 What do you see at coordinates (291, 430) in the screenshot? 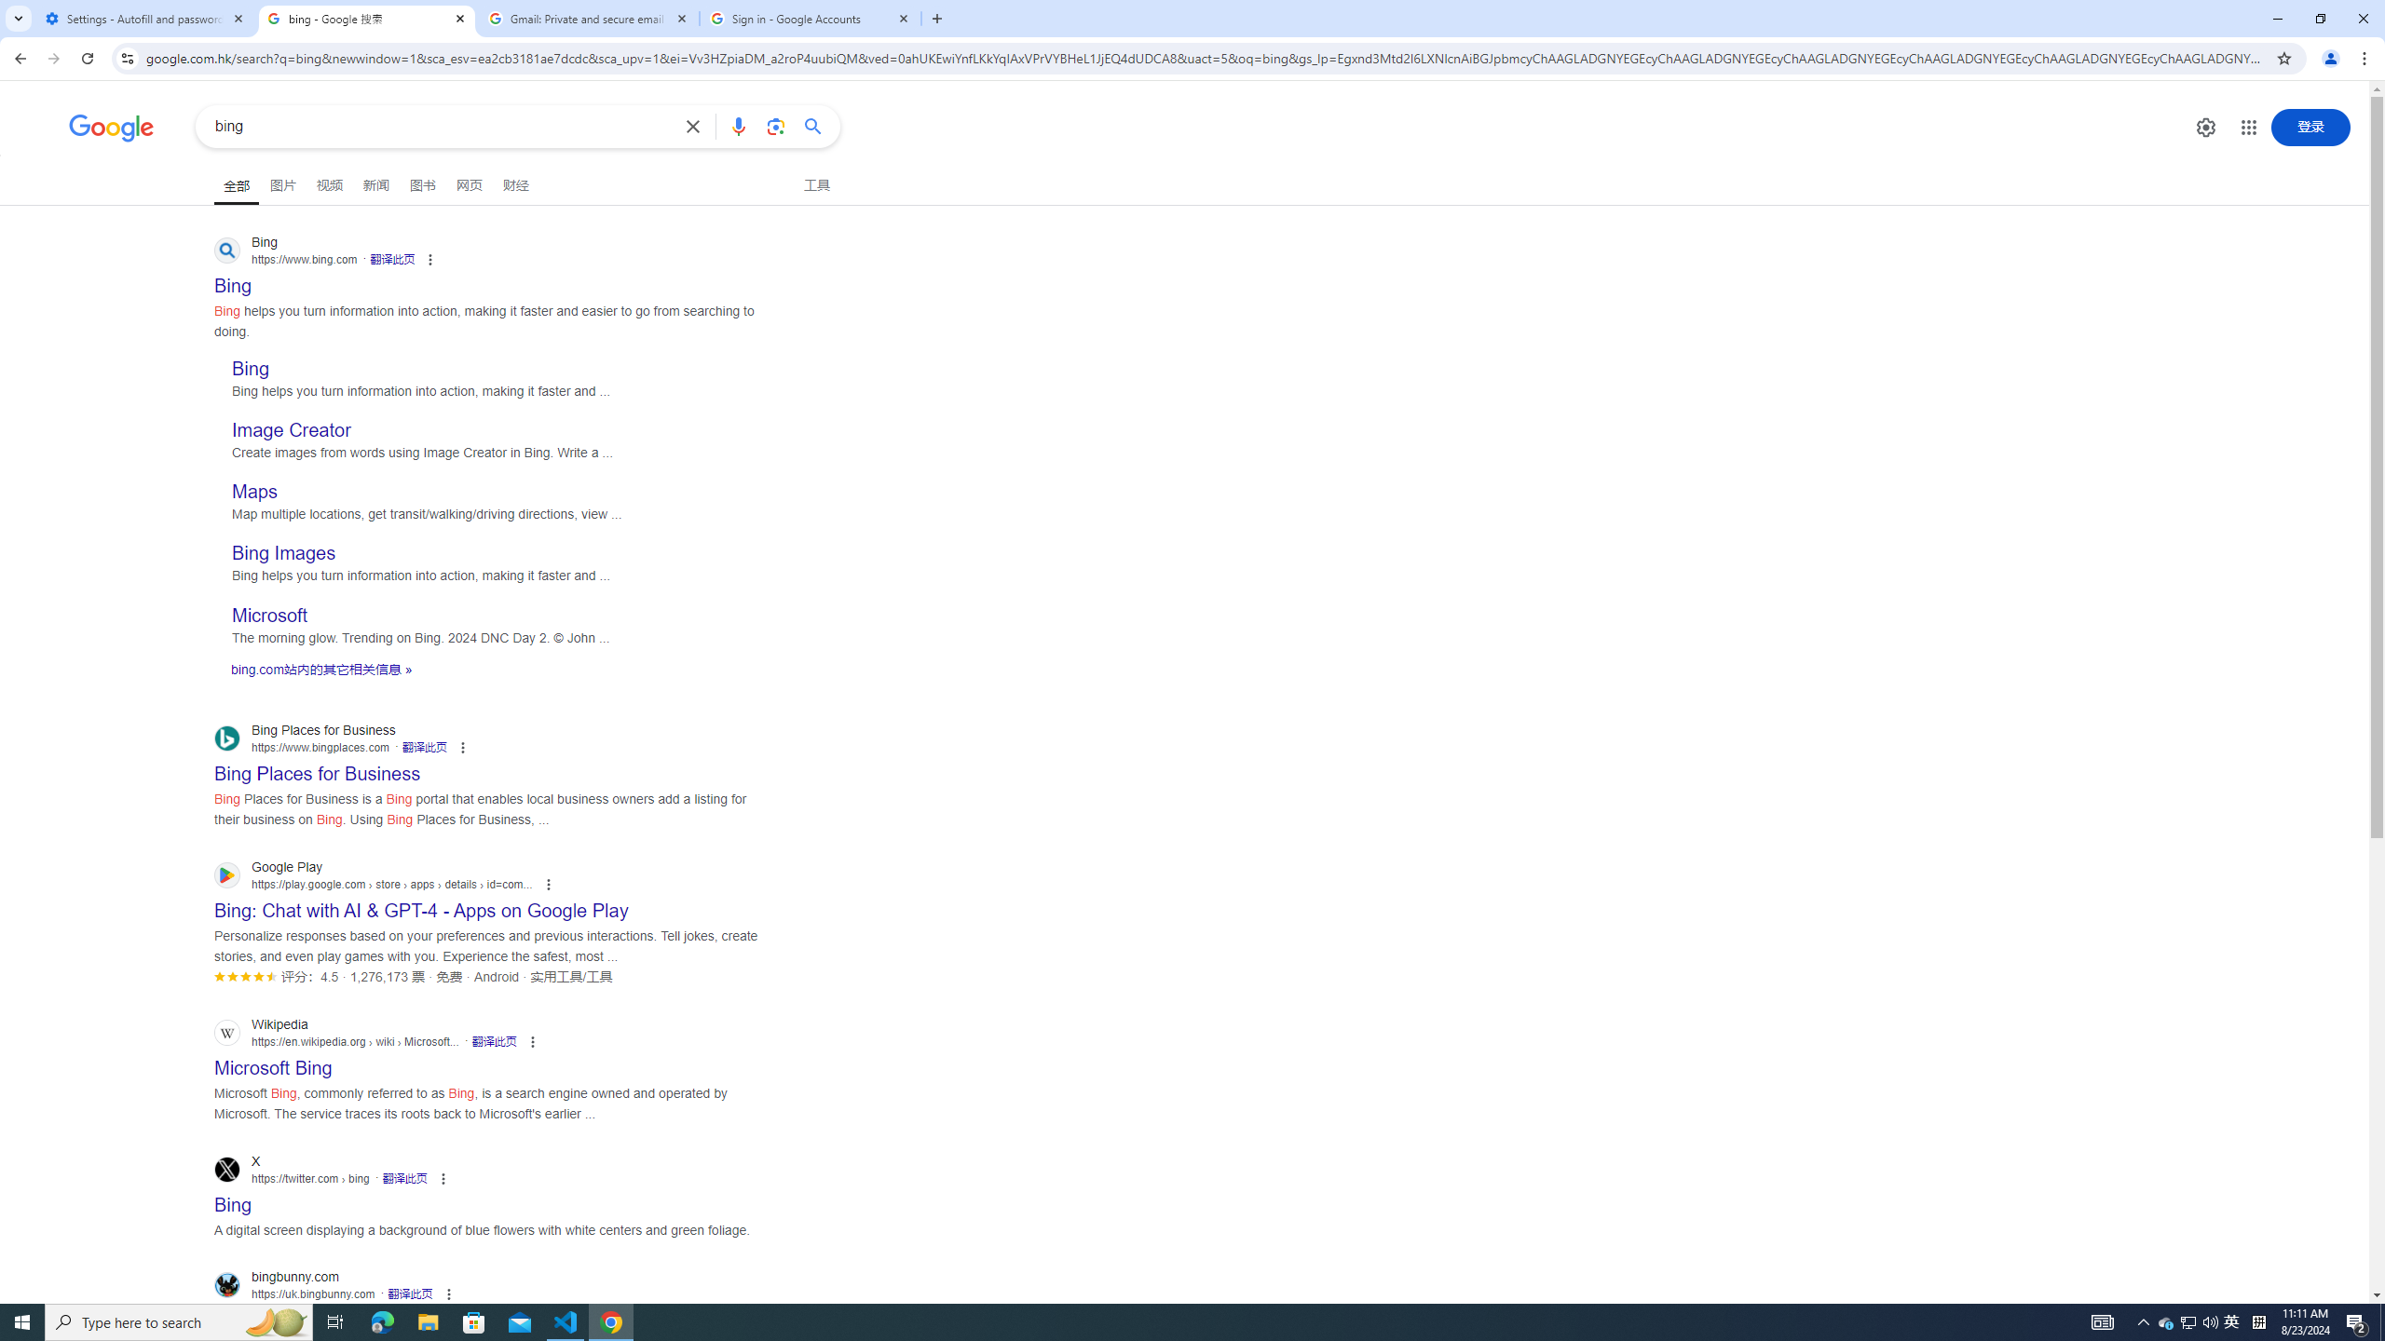
I see `Image Creator` at bounding box center [291, 430].